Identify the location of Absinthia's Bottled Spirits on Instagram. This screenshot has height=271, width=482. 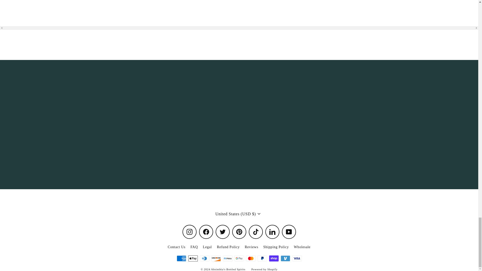
(189, 232).